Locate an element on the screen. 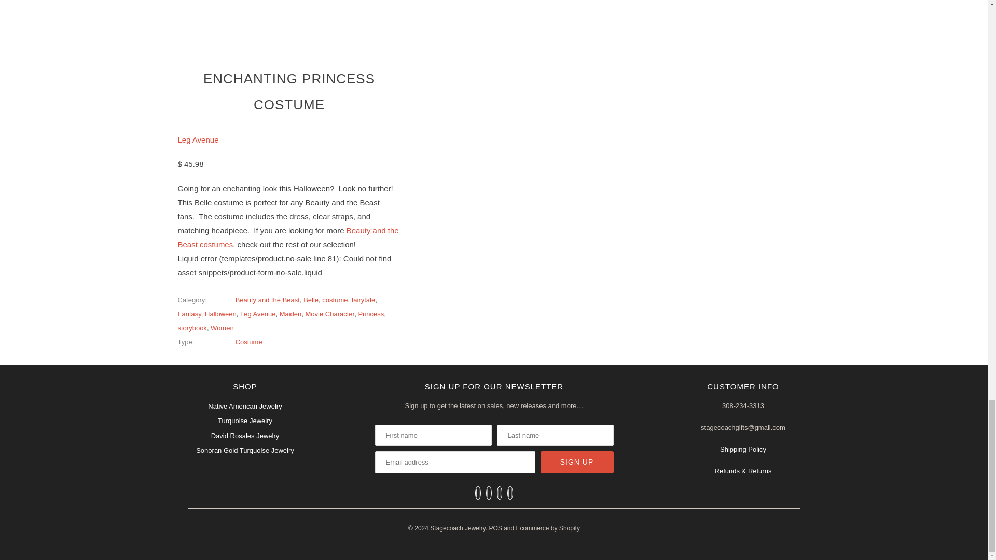  Products tagged Princess is located at coordinates (370, 314).